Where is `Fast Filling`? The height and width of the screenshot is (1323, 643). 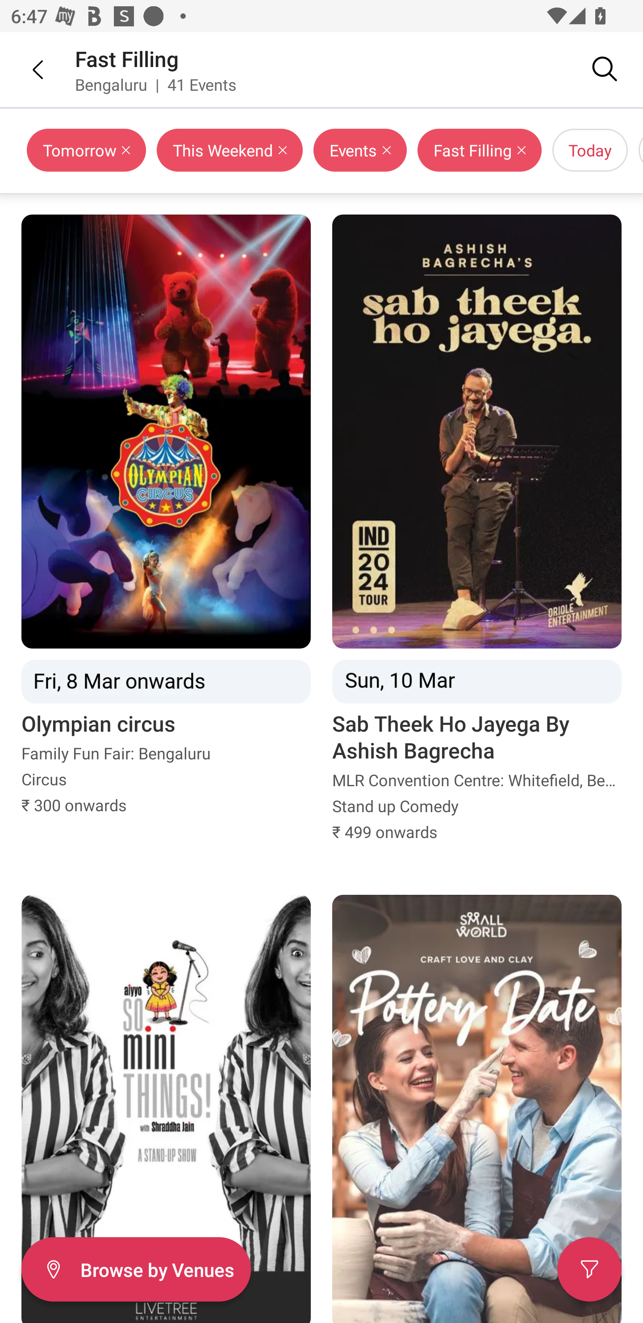
Fast Filling is located at coordinates (127, 58).